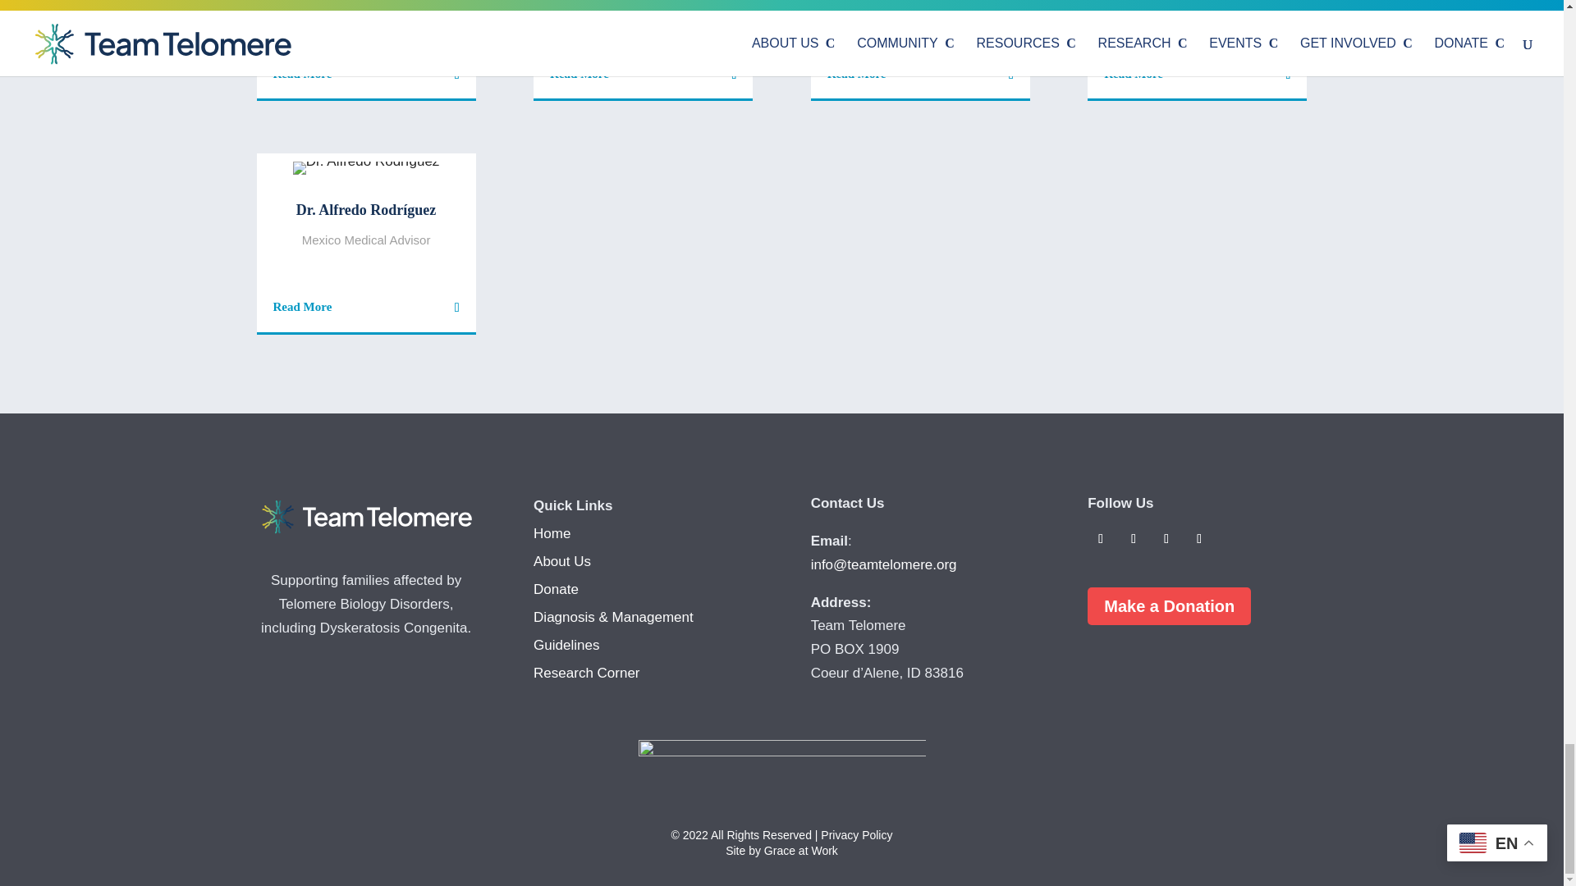 Image resolution: width=1576 pixels, height=886 pixels. Describe the element at coordinates (1166, 538) in the screenshot. I see `Follow on Instagram` at that location.